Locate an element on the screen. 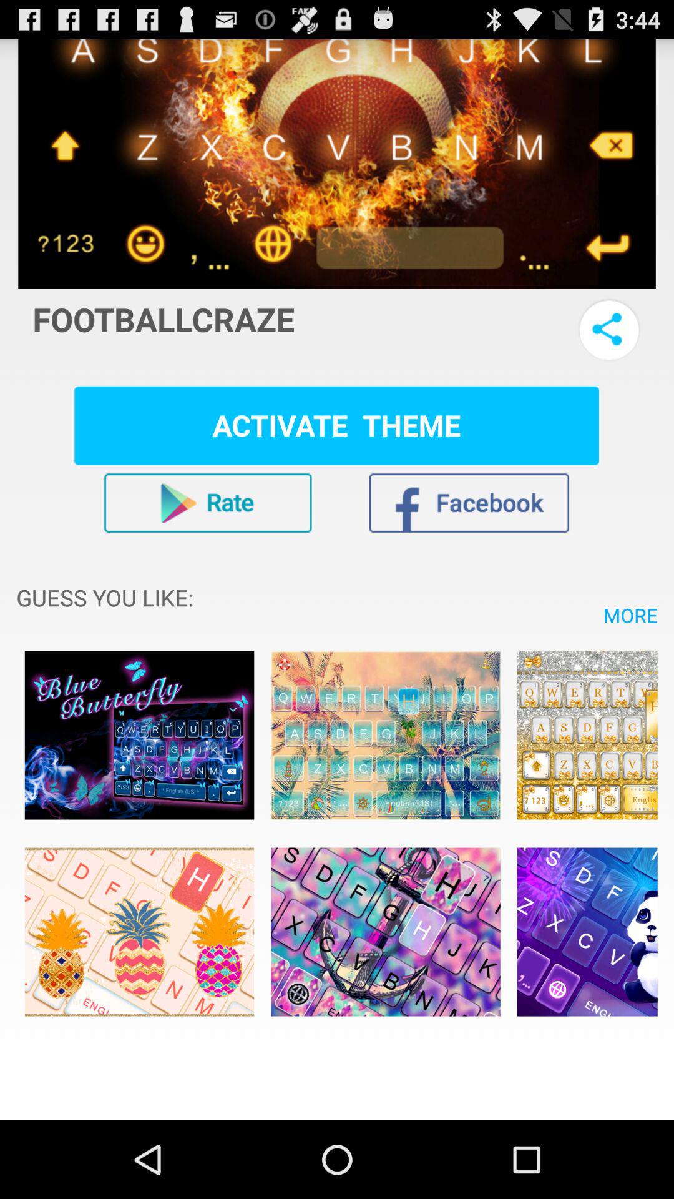 The image size is (674, 1199). share with is located at coordinates (609, 330).